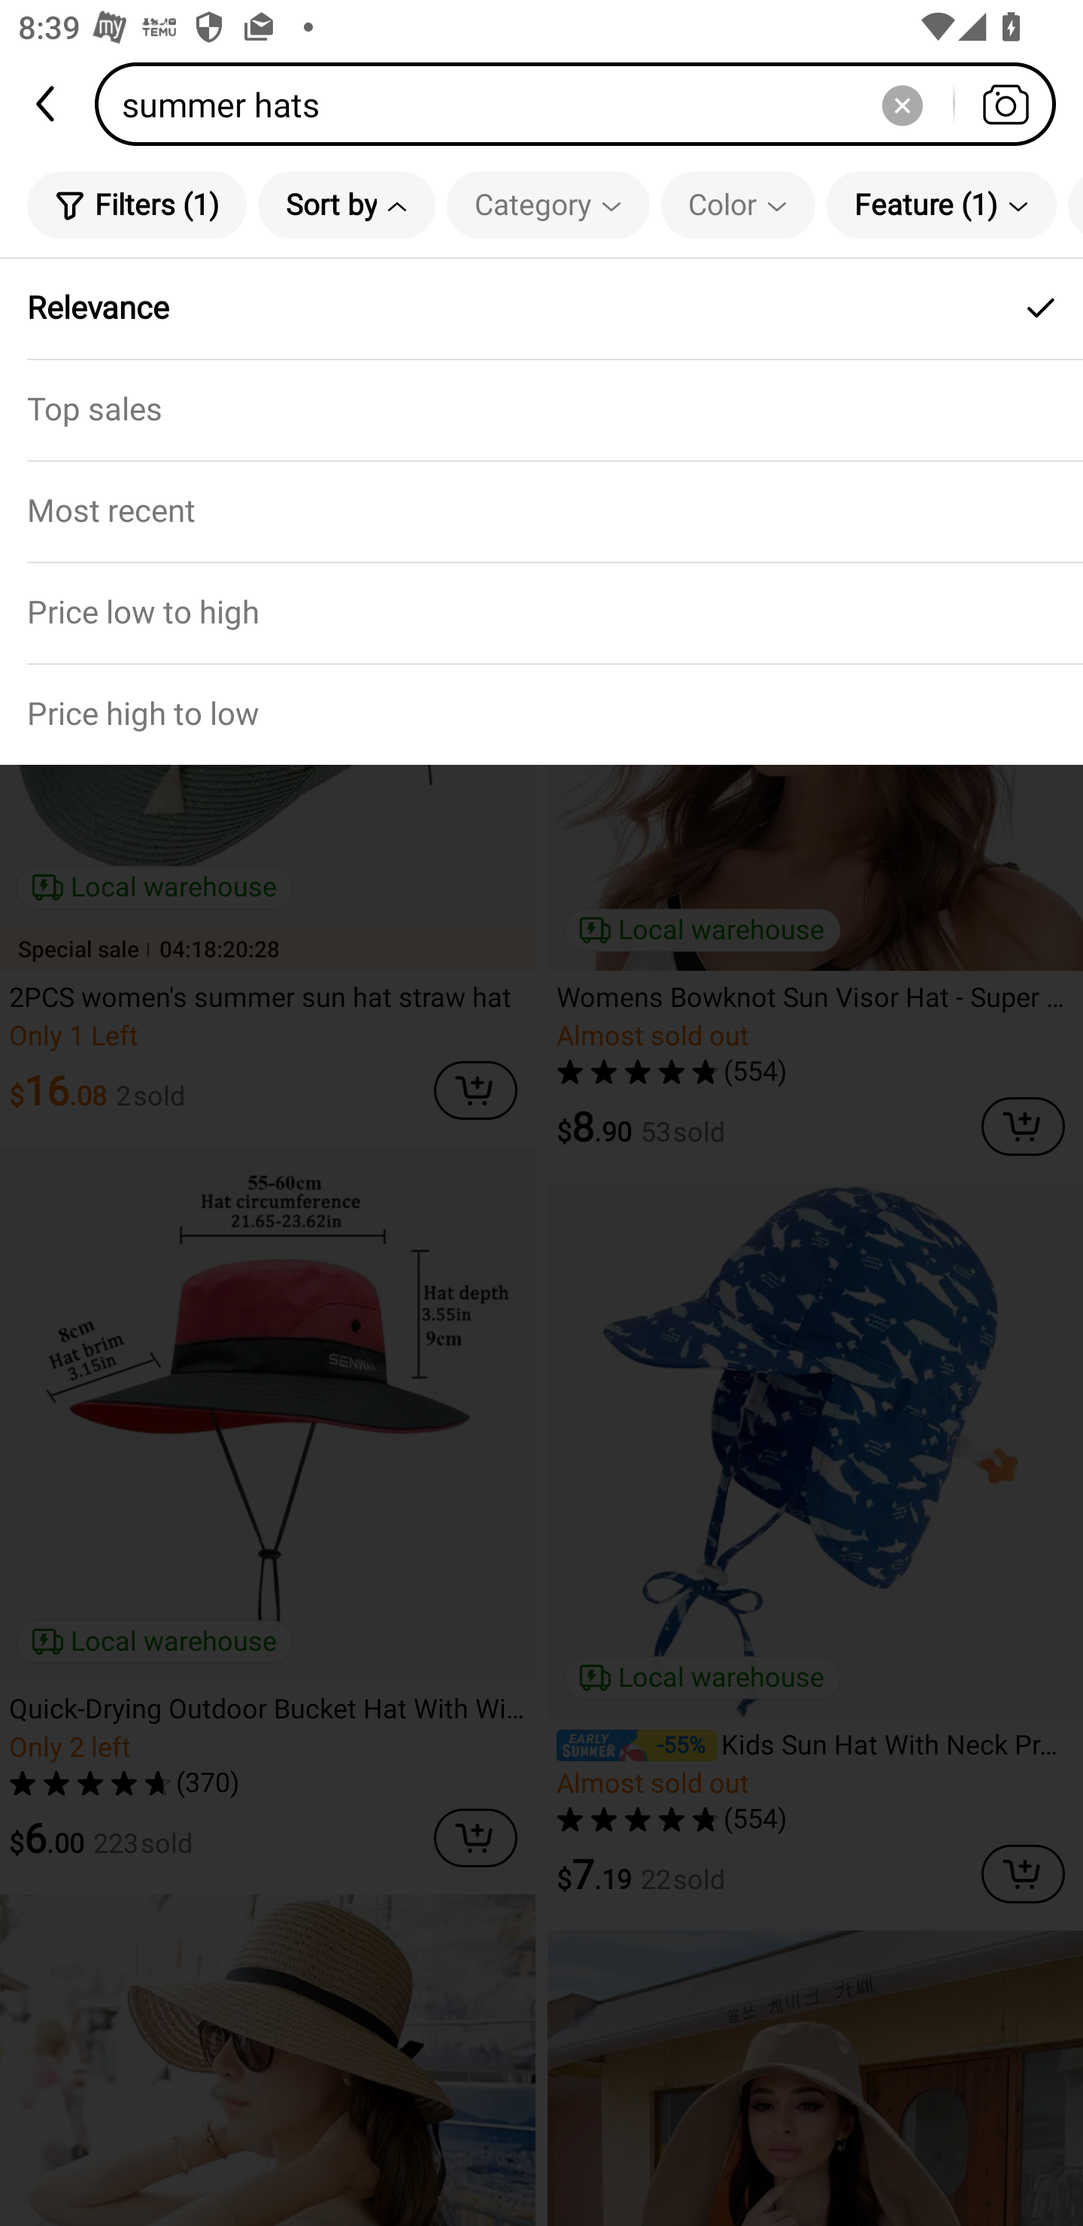 The image size is (1083, 2226). What do you see at coordinates (346, 205) in the screenshot?
I see `Sort by` at bounding box center [346, 205].